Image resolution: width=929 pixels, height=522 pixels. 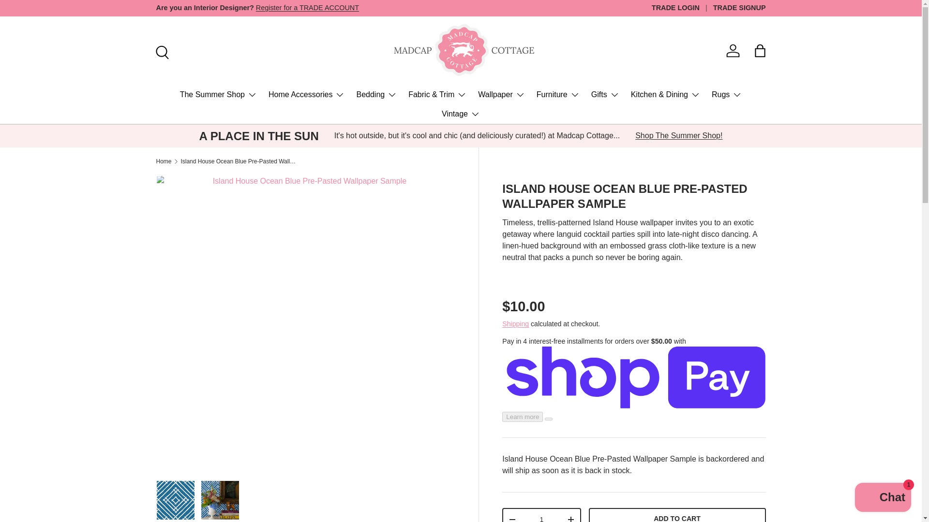 I want to click on Bag, so click(x=760, y=51).